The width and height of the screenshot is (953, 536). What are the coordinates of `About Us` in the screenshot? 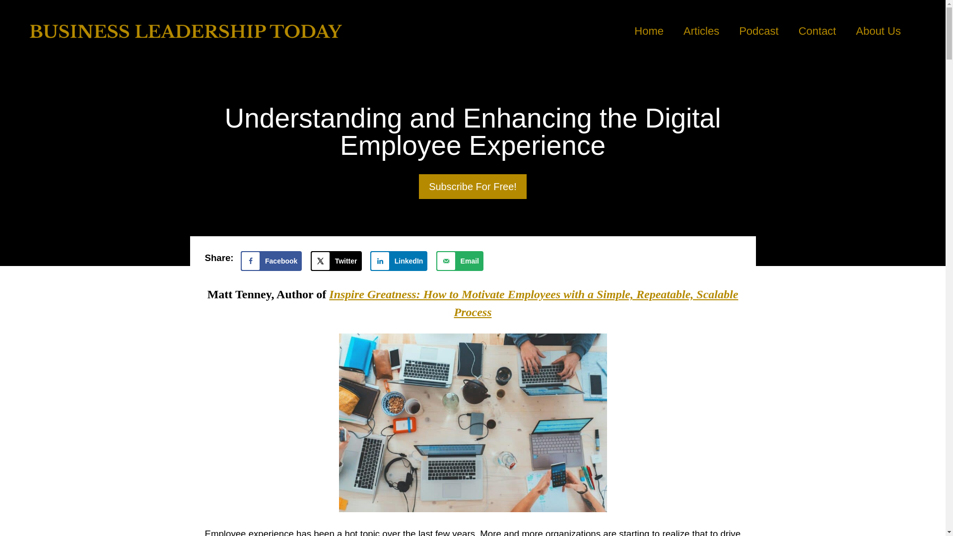 It's located at (881, 31).